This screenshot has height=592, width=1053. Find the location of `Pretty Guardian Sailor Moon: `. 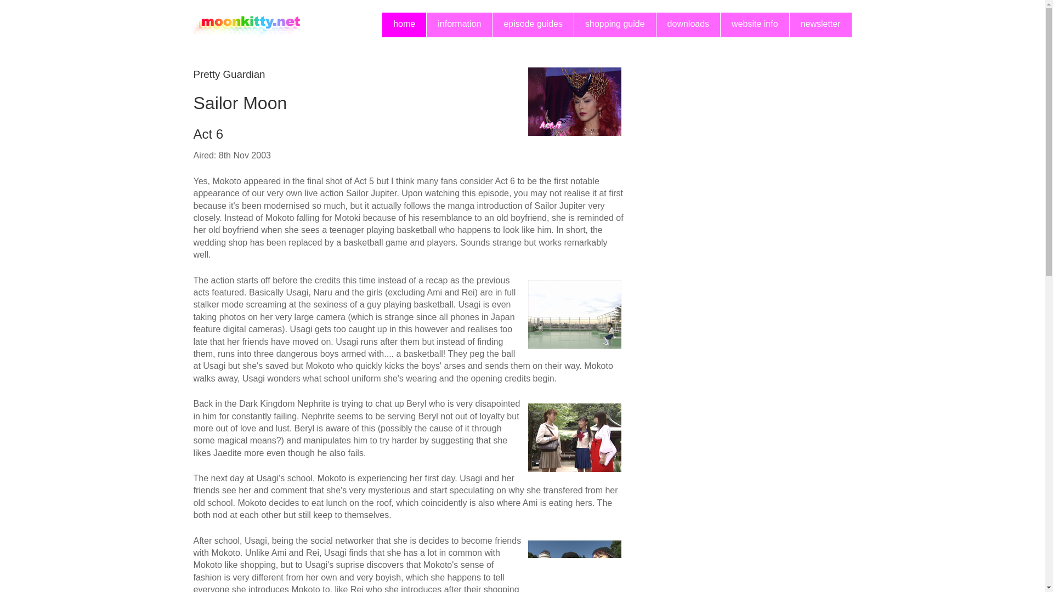

Pretty Guardian Sailor Moon:  is located at coordinates (574, 566).